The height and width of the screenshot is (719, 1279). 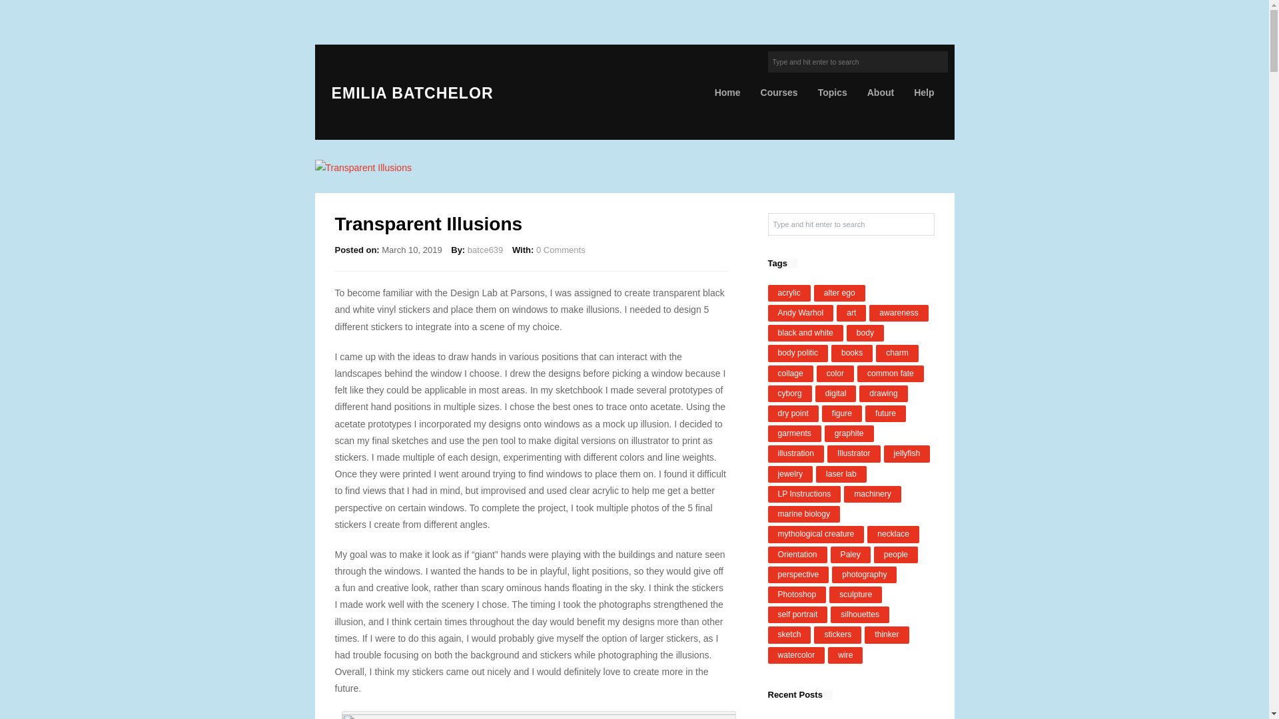 I want to click on Topics, so click(x=833, y=93).